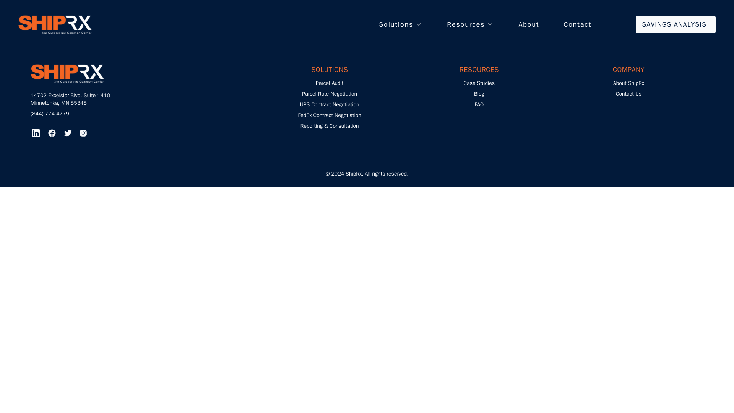  What do you see at coordinates (676, 24) in the screenshot?
I see `SAVINGS ANALYSIS` at bounding box center [676, 24].